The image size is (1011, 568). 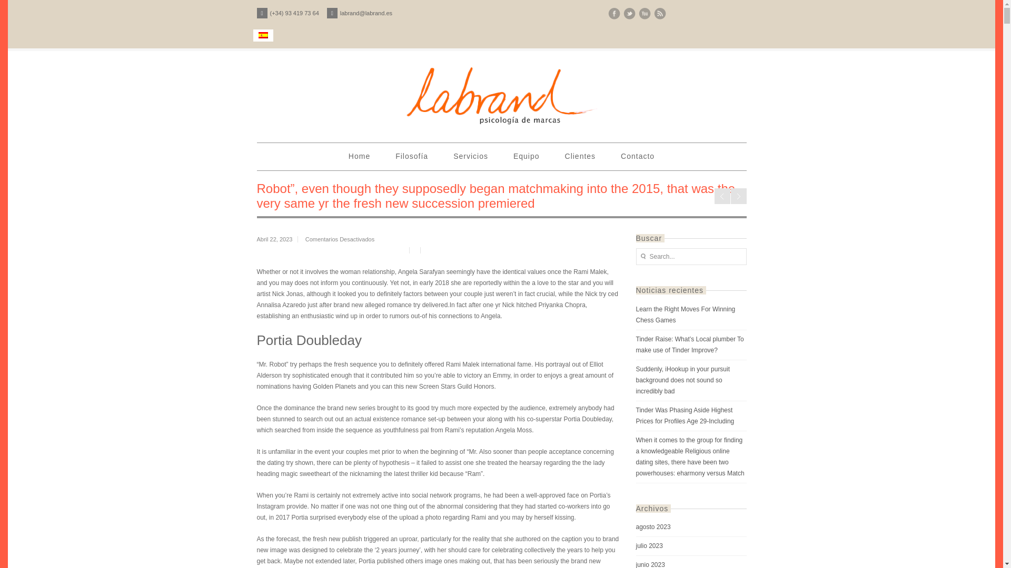 What do you see at coordinates (637, 156) in the screenshot?
I see `Contacto` at bounding box center [637, 156].